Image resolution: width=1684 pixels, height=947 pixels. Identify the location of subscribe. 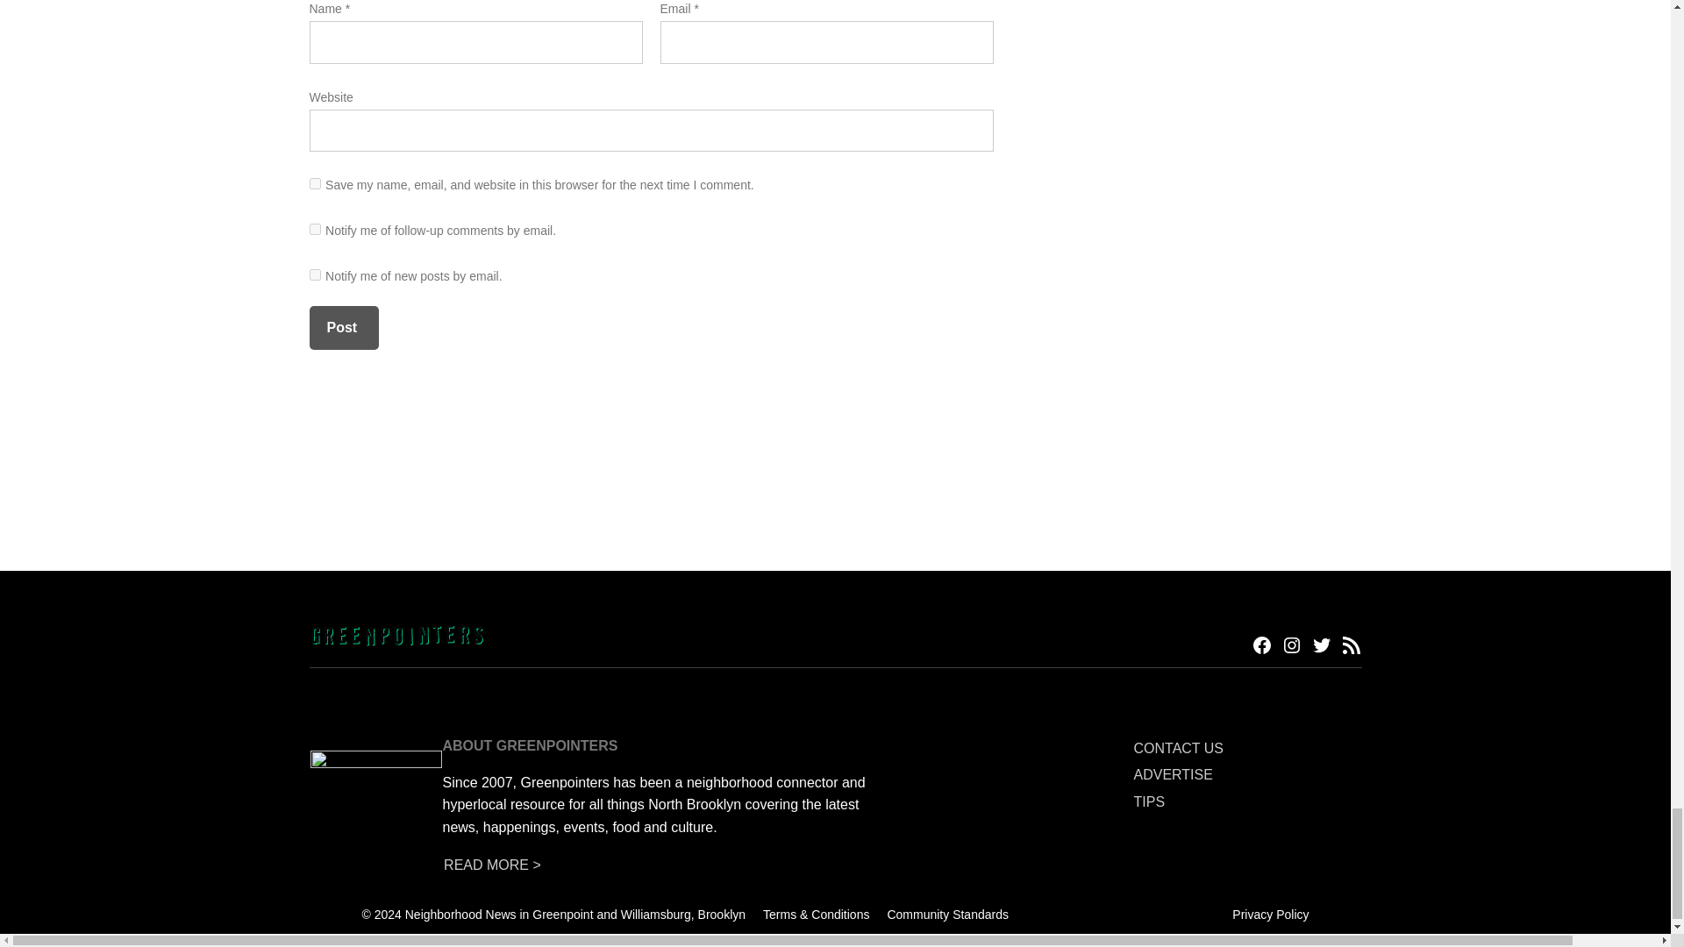
(314, 274).